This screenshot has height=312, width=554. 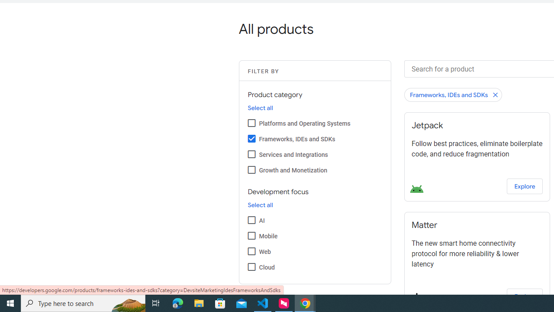 What do you see at coordinates (252, 170) in the screenshot?
I see `Growth and Monetization` at bounding box center [252, 170].